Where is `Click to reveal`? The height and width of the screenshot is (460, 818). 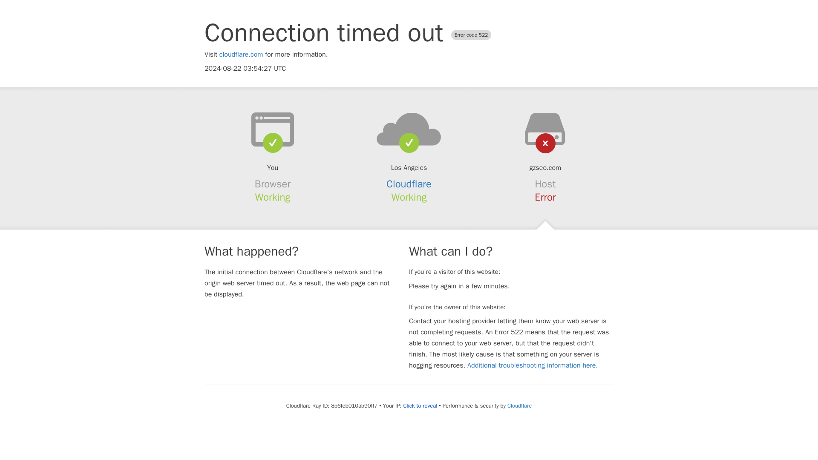 Click to reveal is located at coordinates (420, 405).